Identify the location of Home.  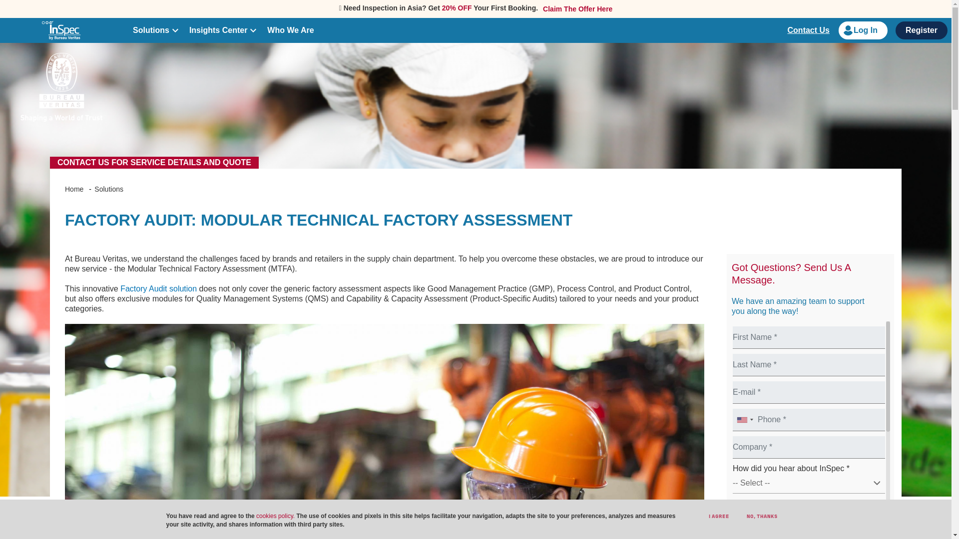
(61, 30).